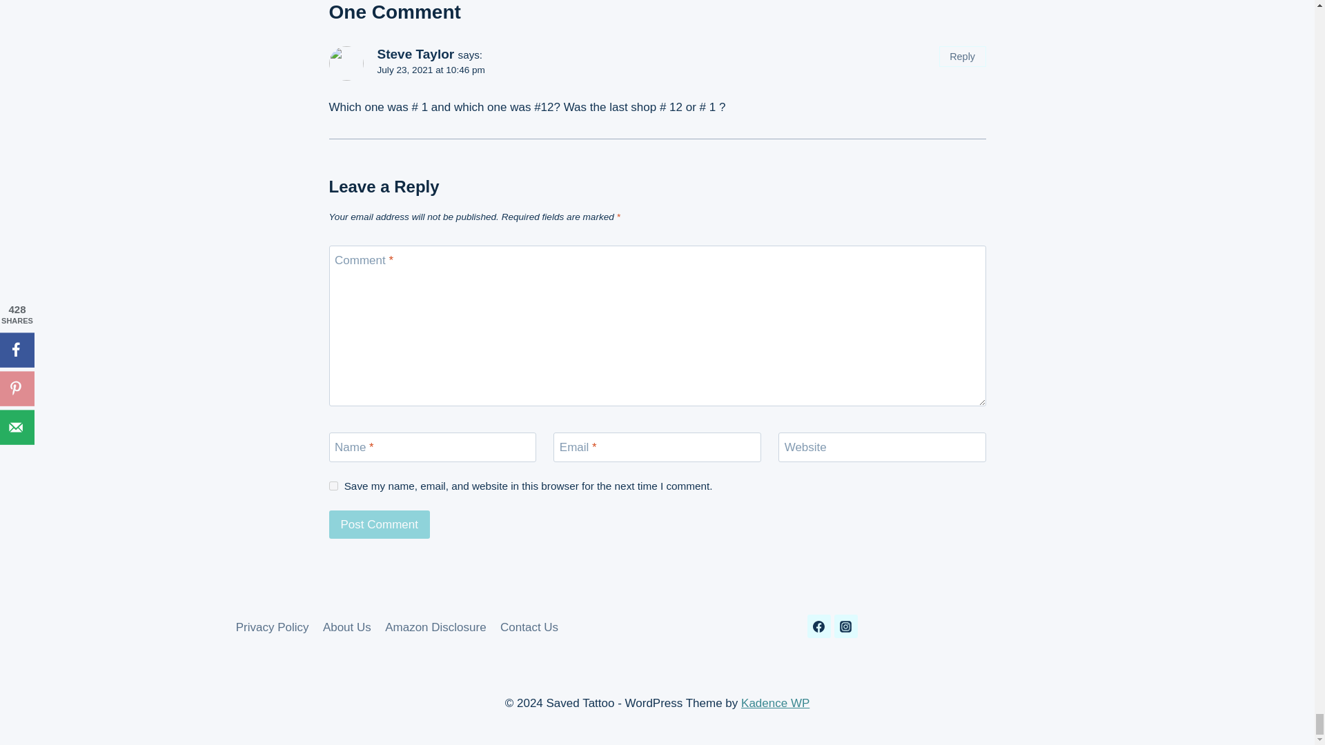  Describe the element at coordinates (333, 486) in the screenshot. I see `yes` at that location.